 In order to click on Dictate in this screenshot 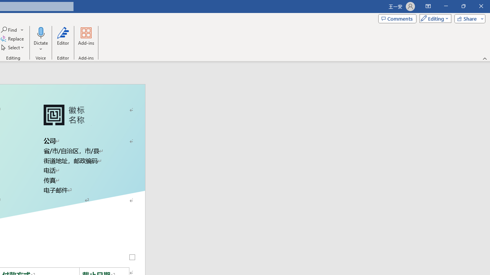, I will do `click(41, 32)`.